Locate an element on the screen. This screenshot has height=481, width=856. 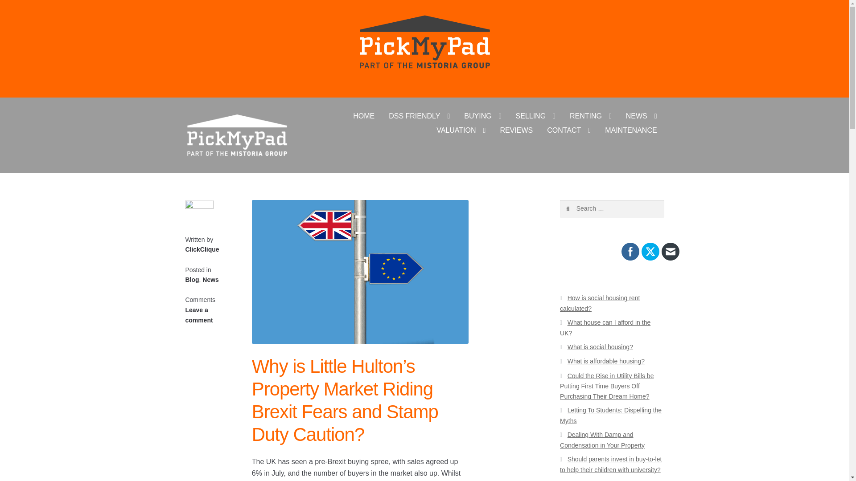
HOME is located at coordinates (364, 116).